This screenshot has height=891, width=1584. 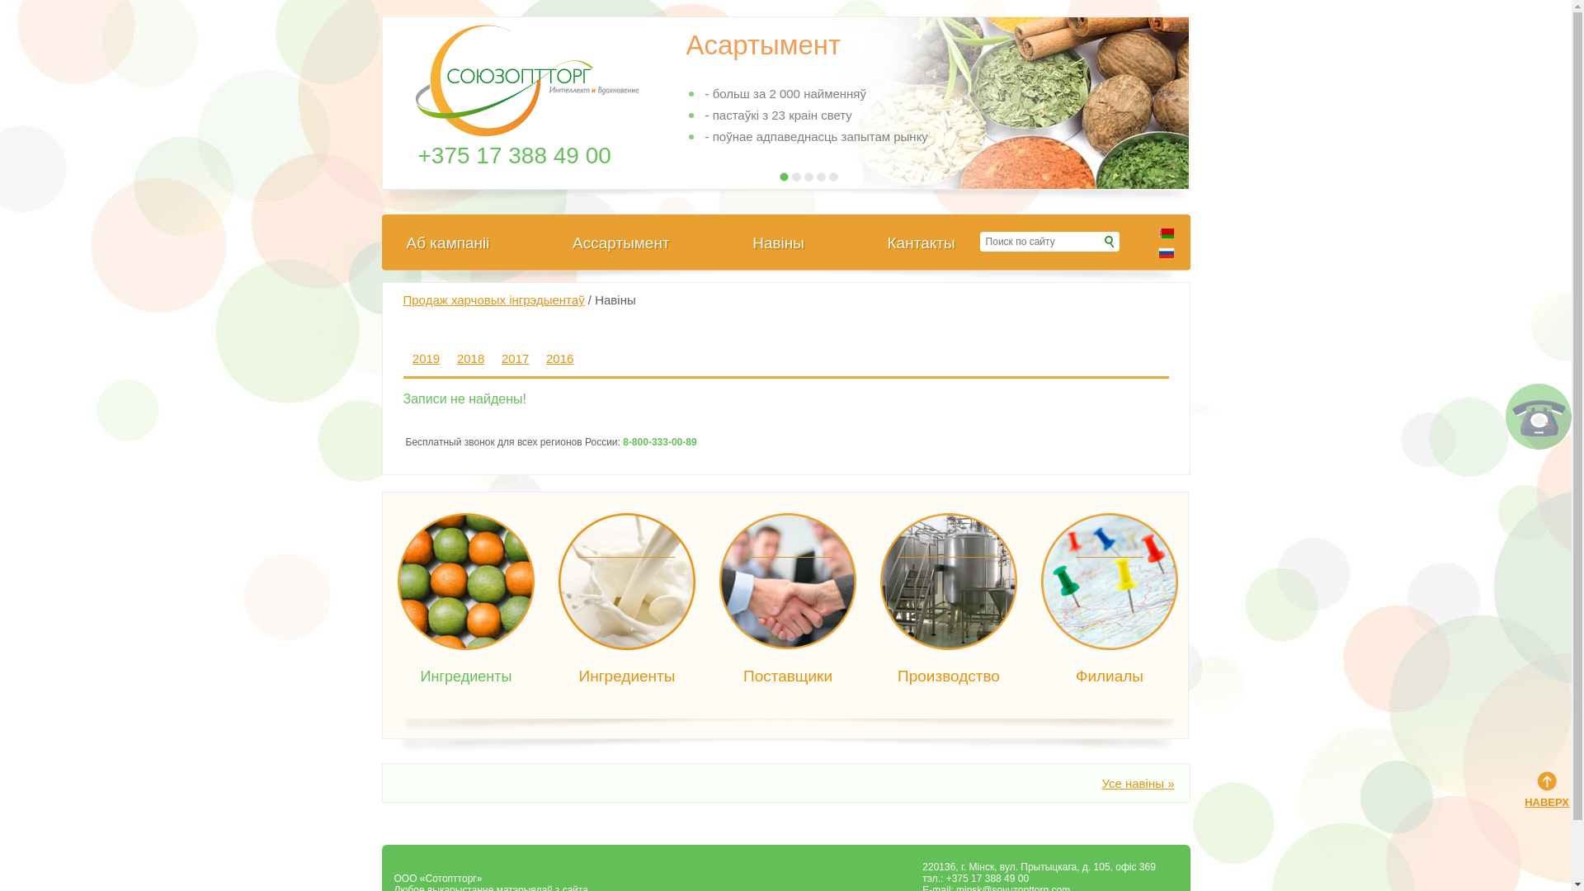 What do you see at coordinates (426, 358) in the screenshot?
I see `2019` at bounding box center [426, 358].